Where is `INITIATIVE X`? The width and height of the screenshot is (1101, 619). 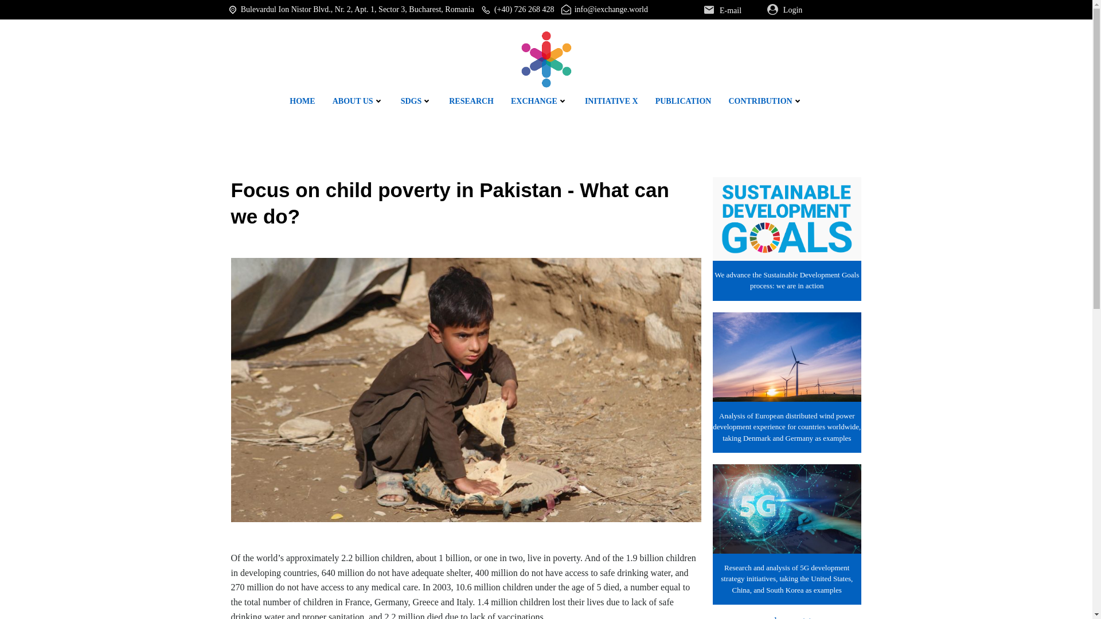 INITIATIVE X is located at coordinates (611, 101).